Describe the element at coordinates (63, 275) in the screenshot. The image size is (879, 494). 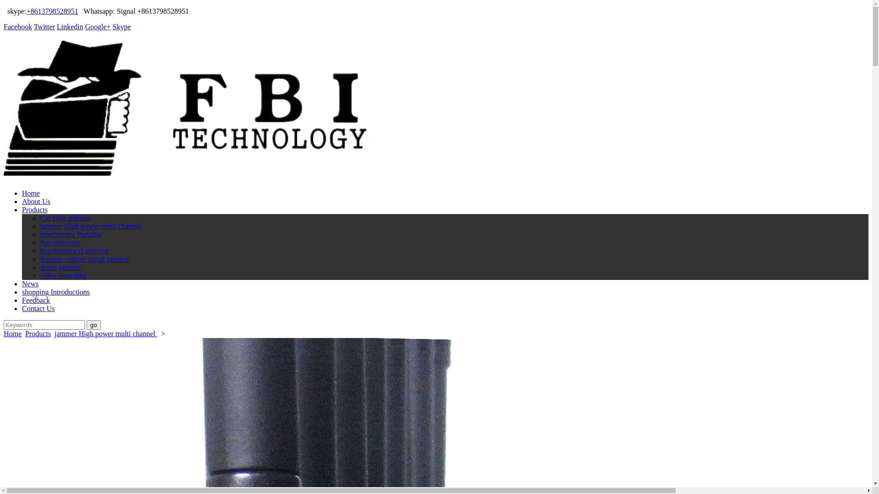
I see `video recording` at that location.